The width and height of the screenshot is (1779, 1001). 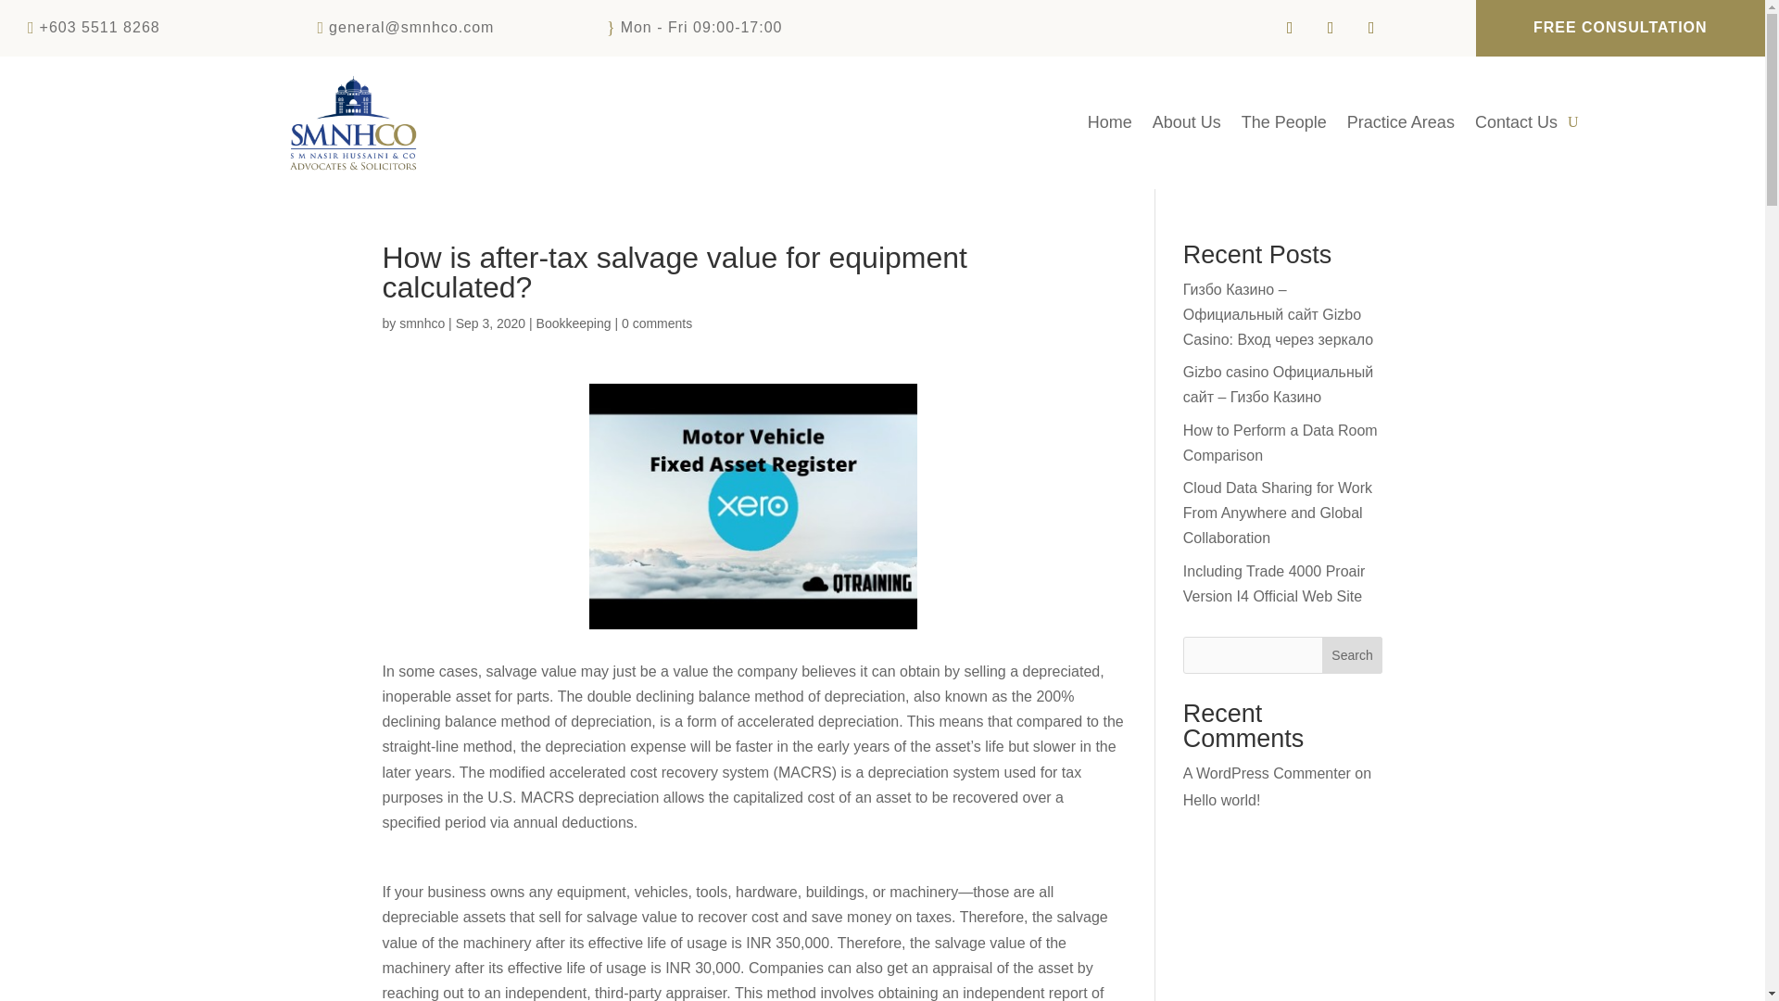 What do you see at coordinates (1516, 126) in the screenshot?
I see `Contact Us` at bounding box center [1516, 126].